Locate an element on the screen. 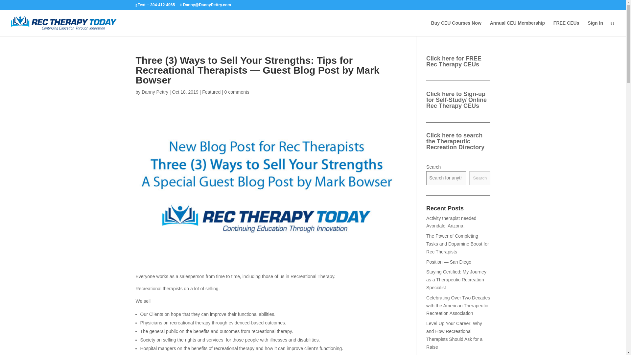  Sign In is located at coordinates (595, 28).